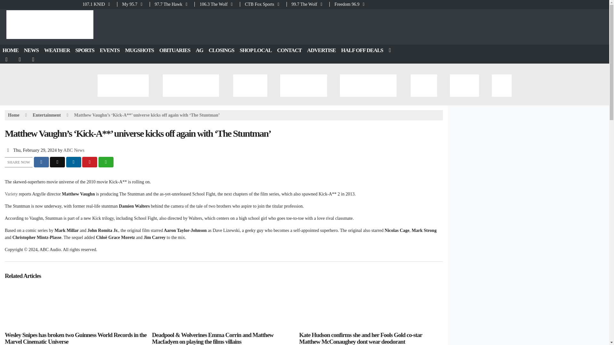  What do you see at coordinates (41, 162) in the screenshot?
I see `Share to Facebook` at bounding box center [41, 162].